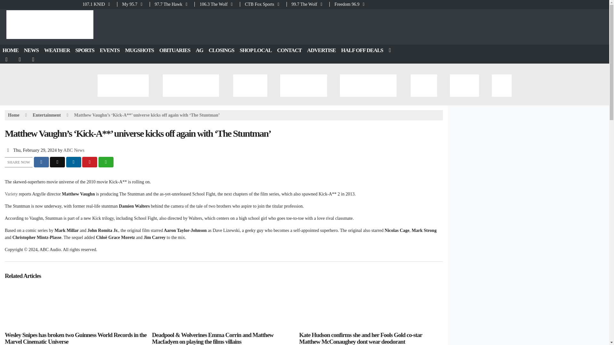  What do you see at coordinates (41, 162) in the screenshot?
I see `Share to Facebook` at bounding box center [41, 162].